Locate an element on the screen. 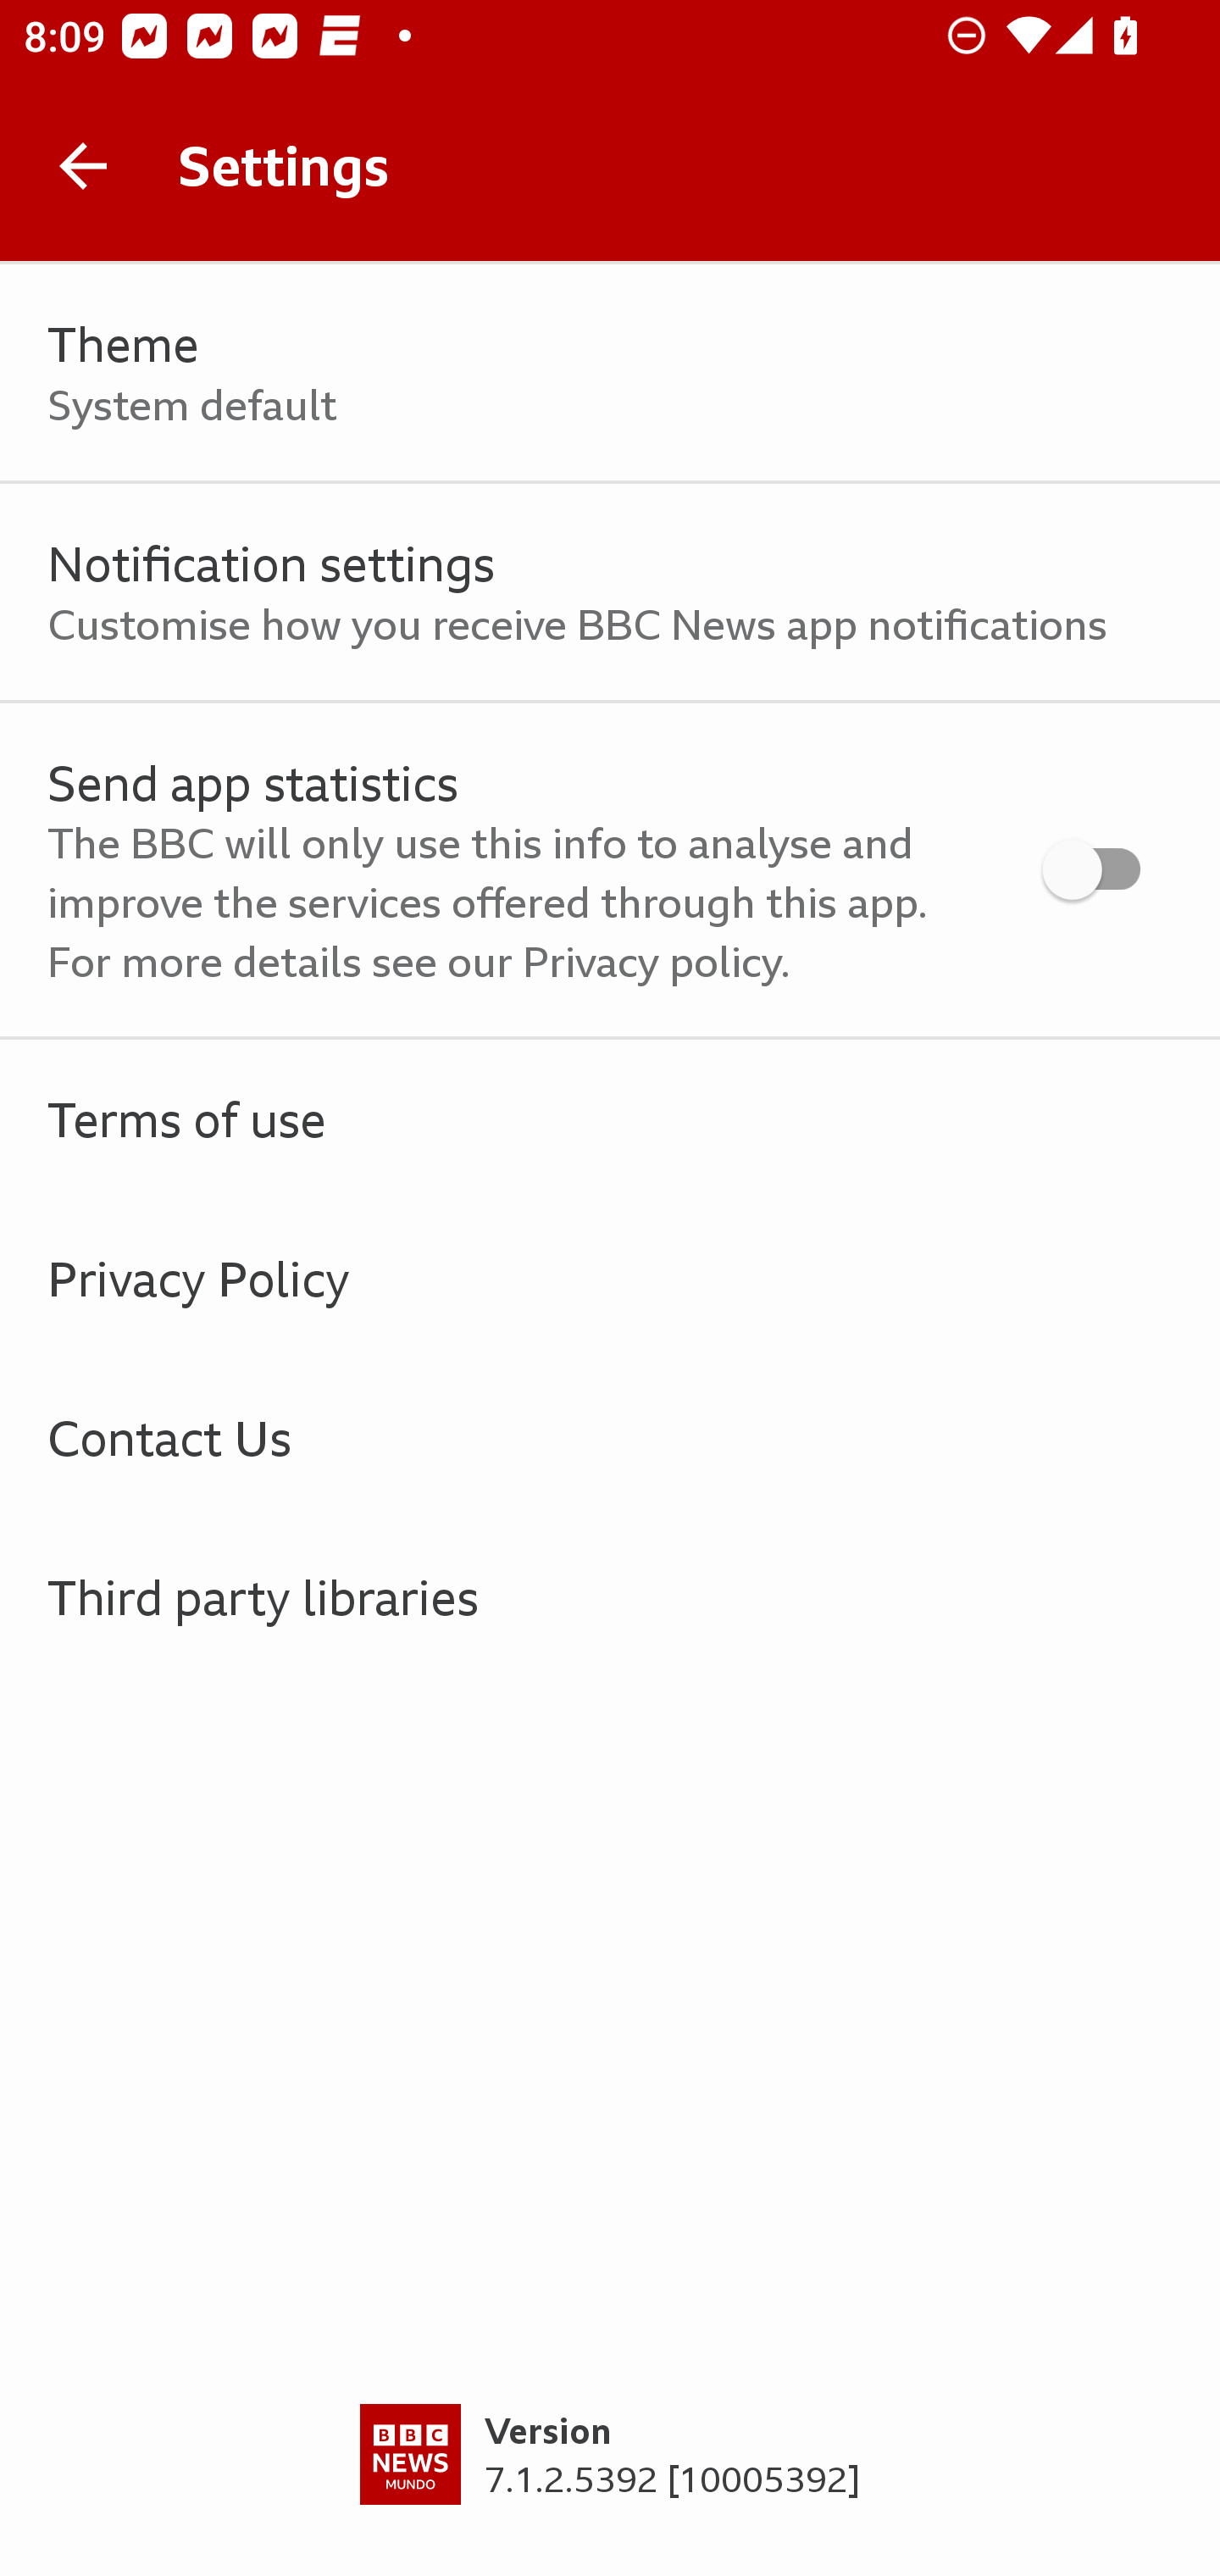 Image resolution: width=1220 pixels, height=2576 pixels. Back is located at coordinates (83, 166).